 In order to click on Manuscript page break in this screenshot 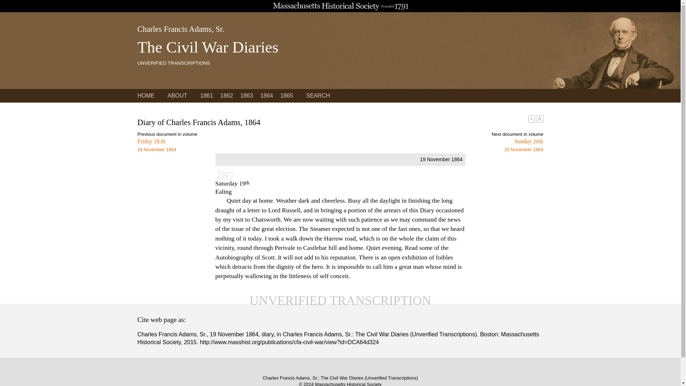, I will do `click(267, 96)`.